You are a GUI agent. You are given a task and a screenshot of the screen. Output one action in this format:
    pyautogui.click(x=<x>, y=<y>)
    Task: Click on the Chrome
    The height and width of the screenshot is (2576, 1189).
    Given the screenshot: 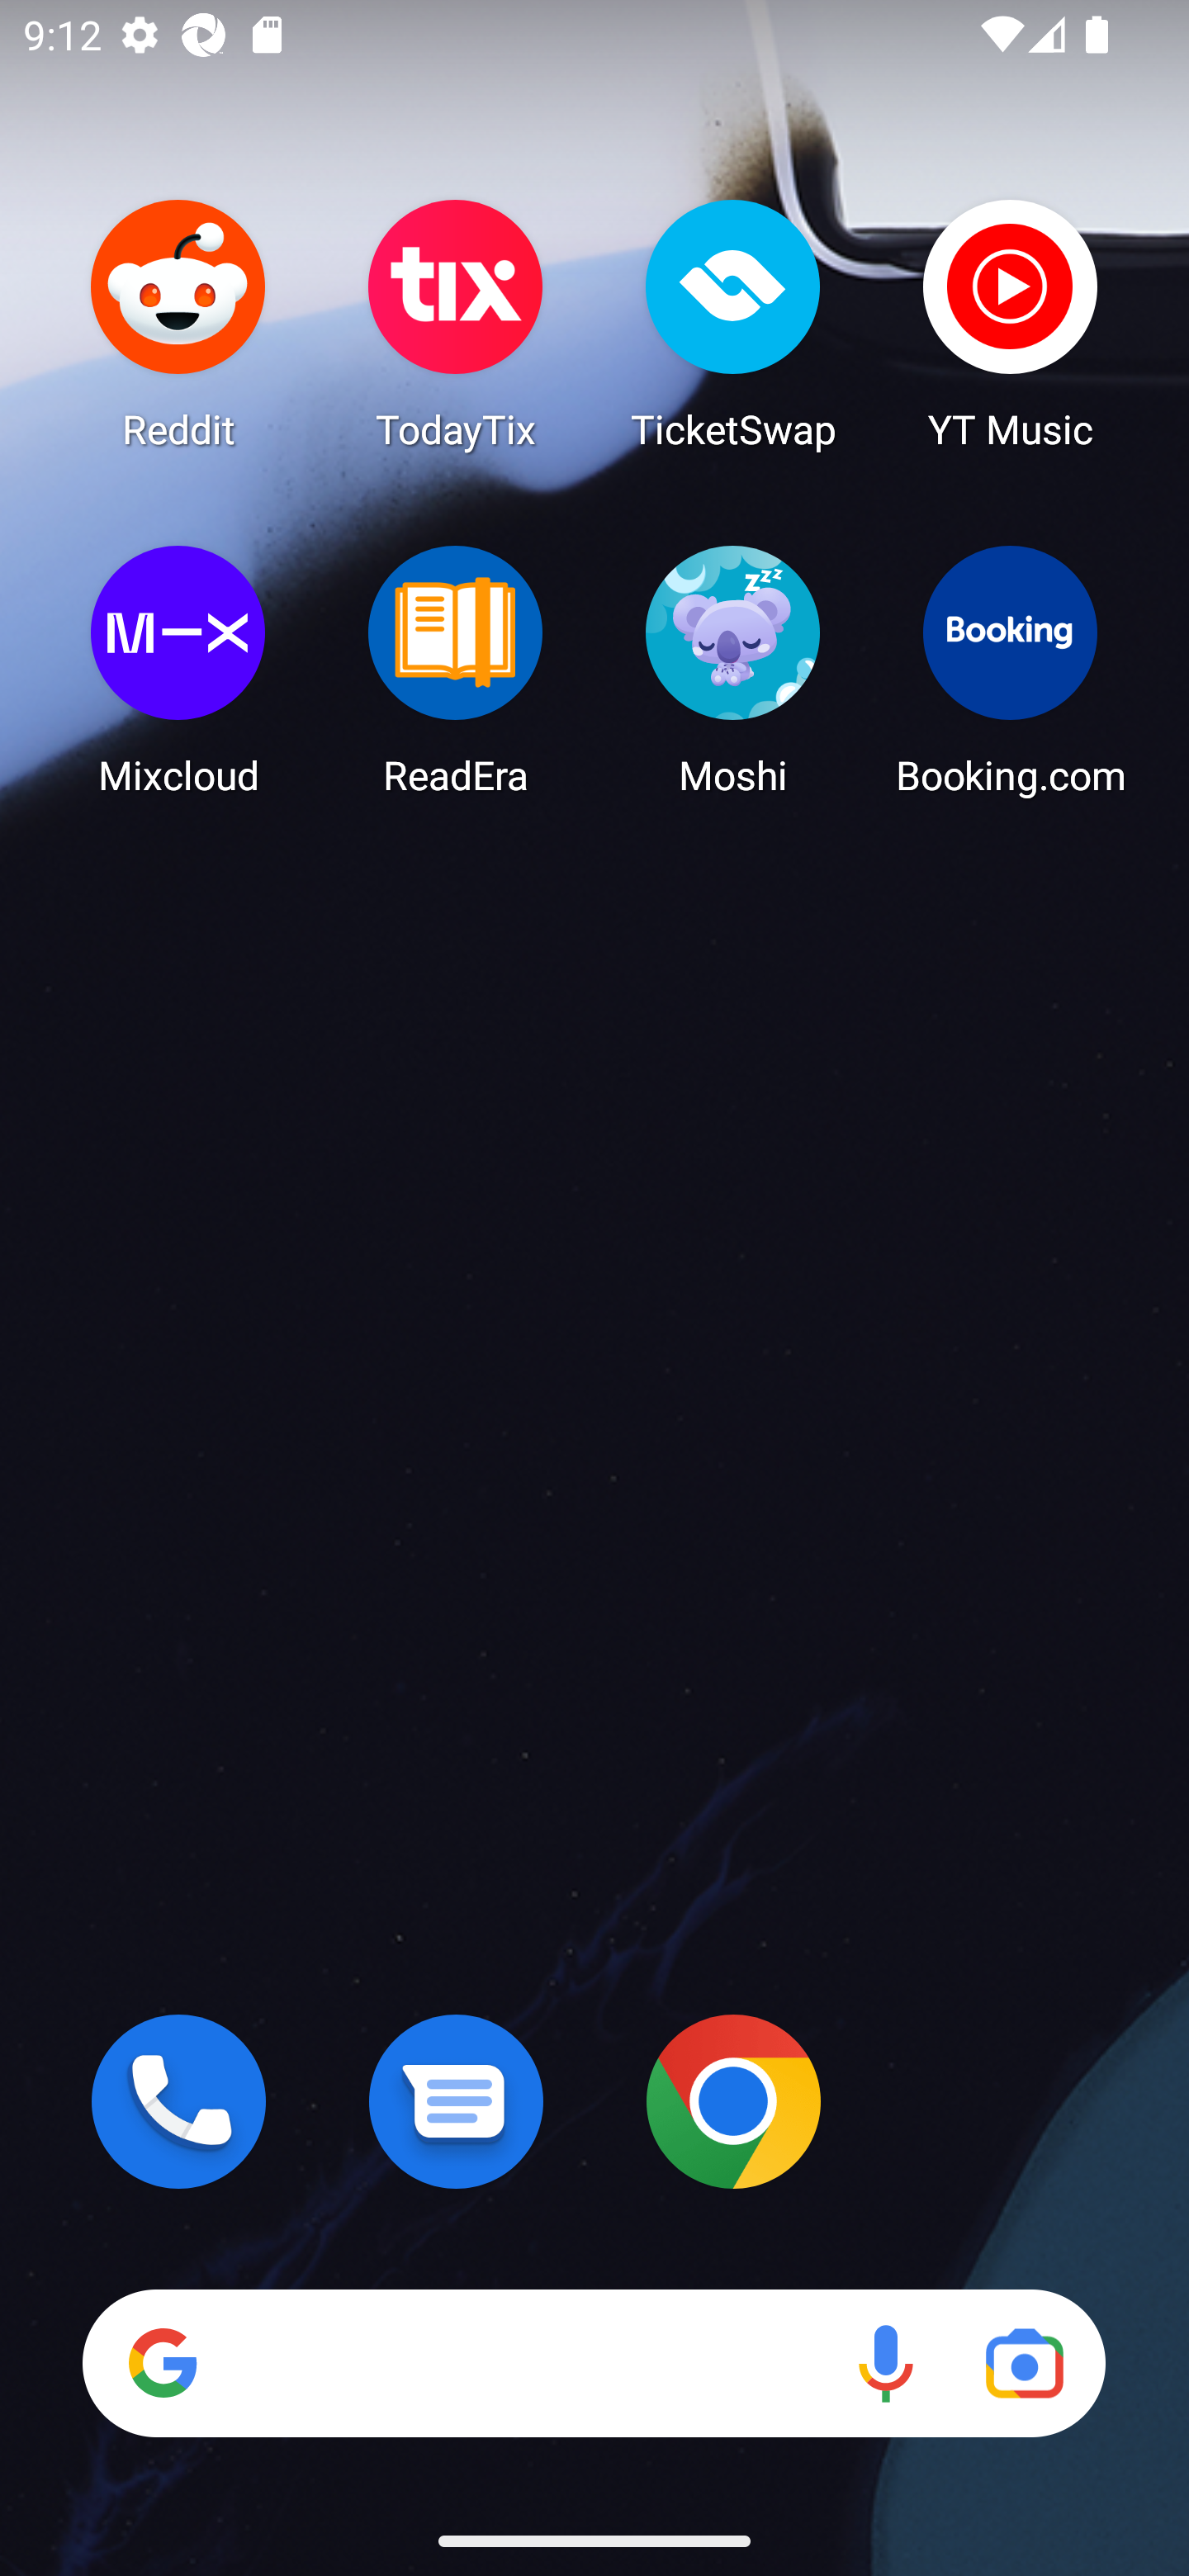 What is the action you would take?
    pyautogui.click(x=733, y=2101)
    